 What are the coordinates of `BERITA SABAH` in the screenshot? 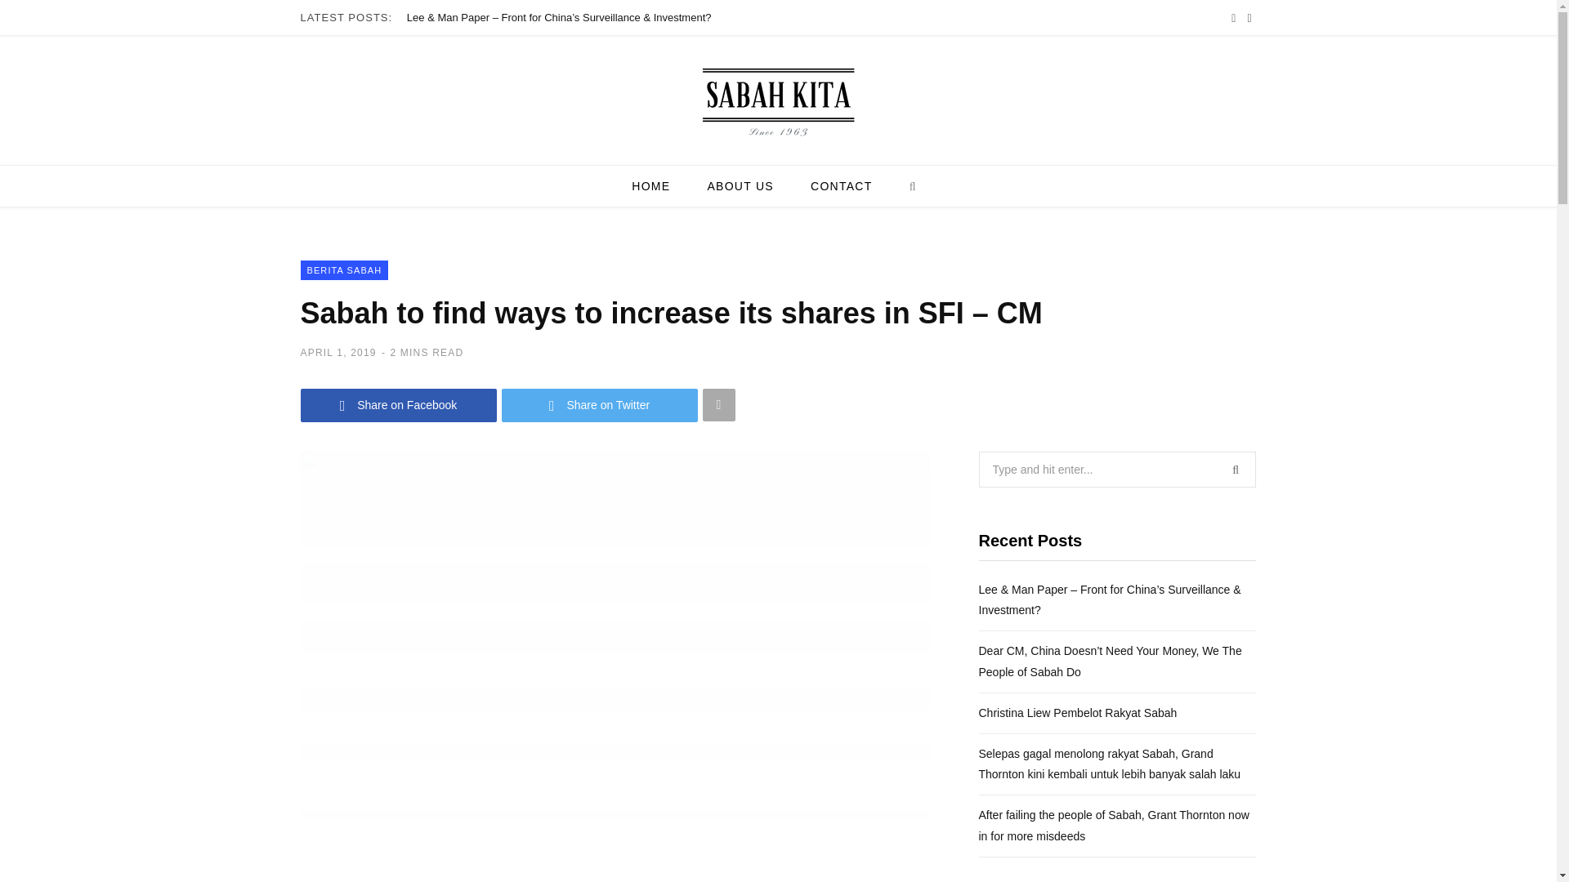 It's located at (345, 269).